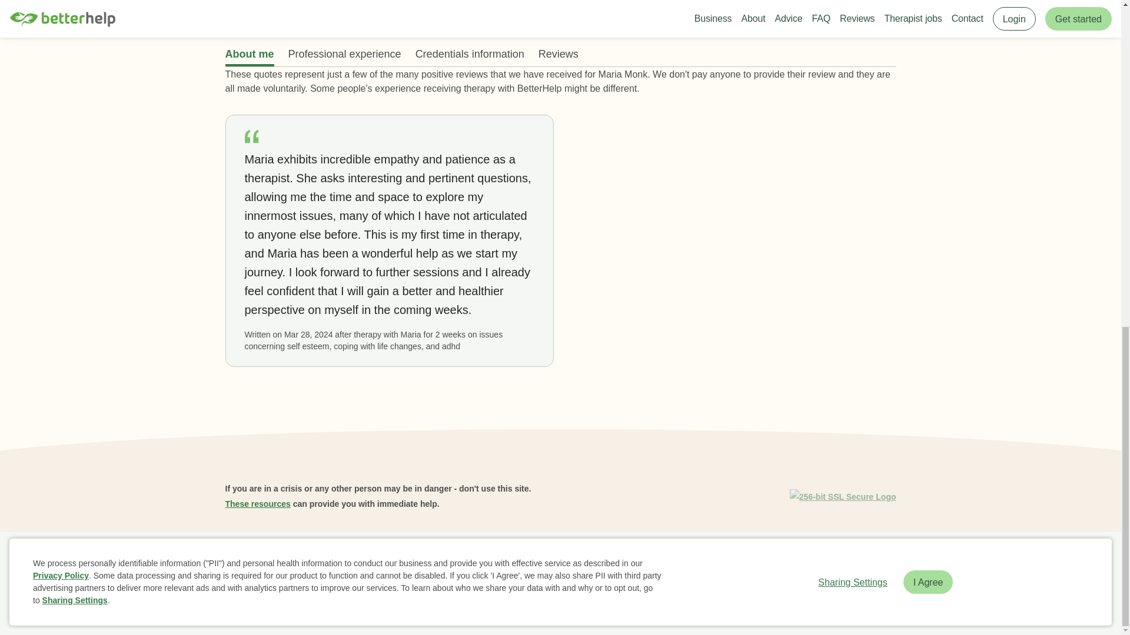 The width and height of the screenshot is (1130, 635). Describe the element at coordinates (258, 503) in the screenshot. I see `These resources` at that location.